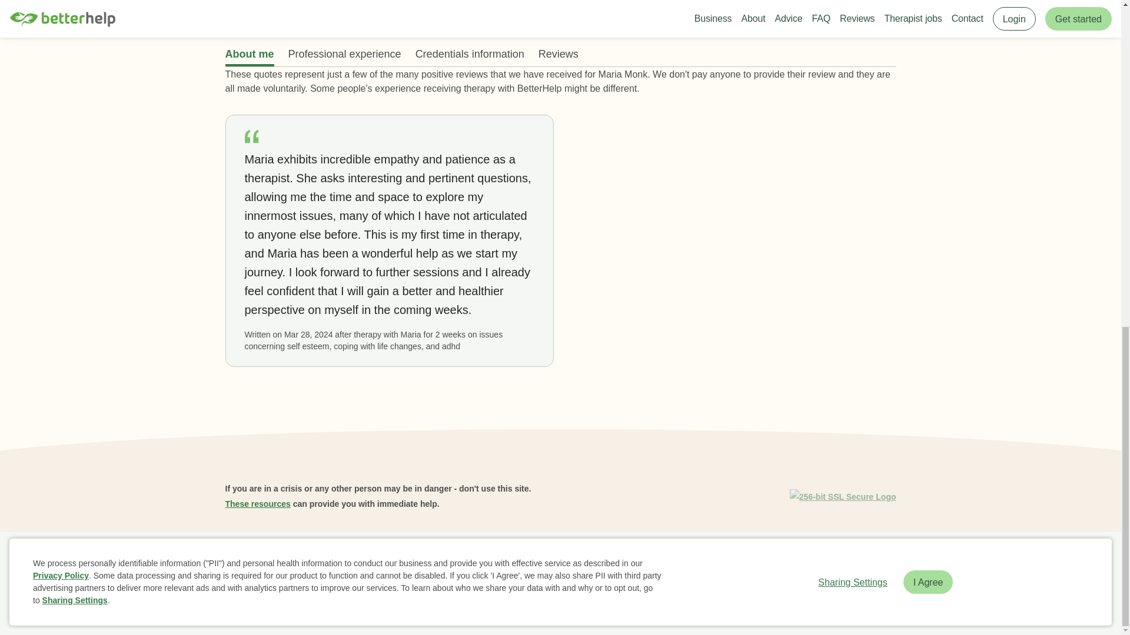 The width and height of the screenshot is (1130, 635). Describe the element at coordinates (258, 503) in the screenshot. I see `These resources` at that location.